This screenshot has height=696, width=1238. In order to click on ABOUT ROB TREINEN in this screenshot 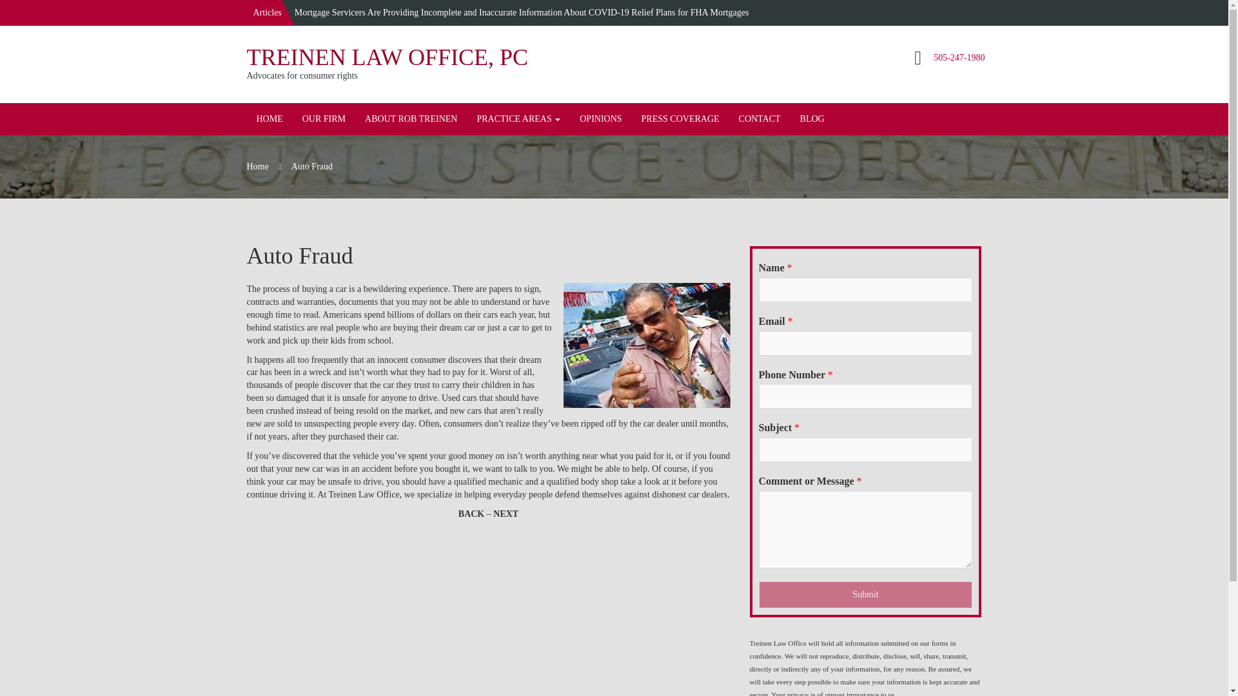, I will do `click(411, 119)`.